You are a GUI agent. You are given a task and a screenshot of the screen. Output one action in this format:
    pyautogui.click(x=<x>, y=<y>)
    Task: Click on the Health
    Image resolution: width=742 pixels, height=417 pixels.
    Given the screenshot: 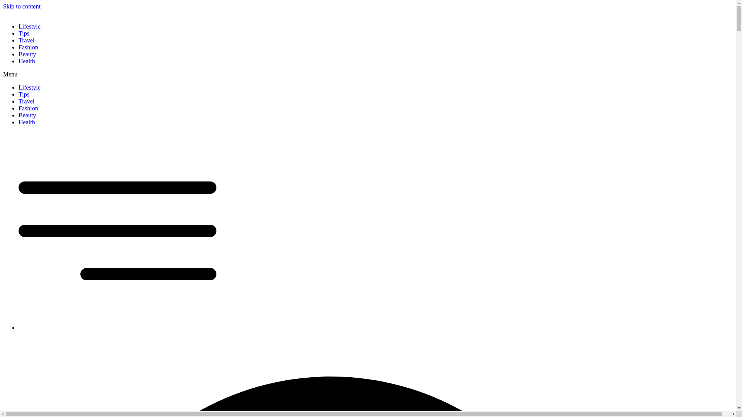 What is the action you would take?
    pyautogui.click(x=27, y=122)
    